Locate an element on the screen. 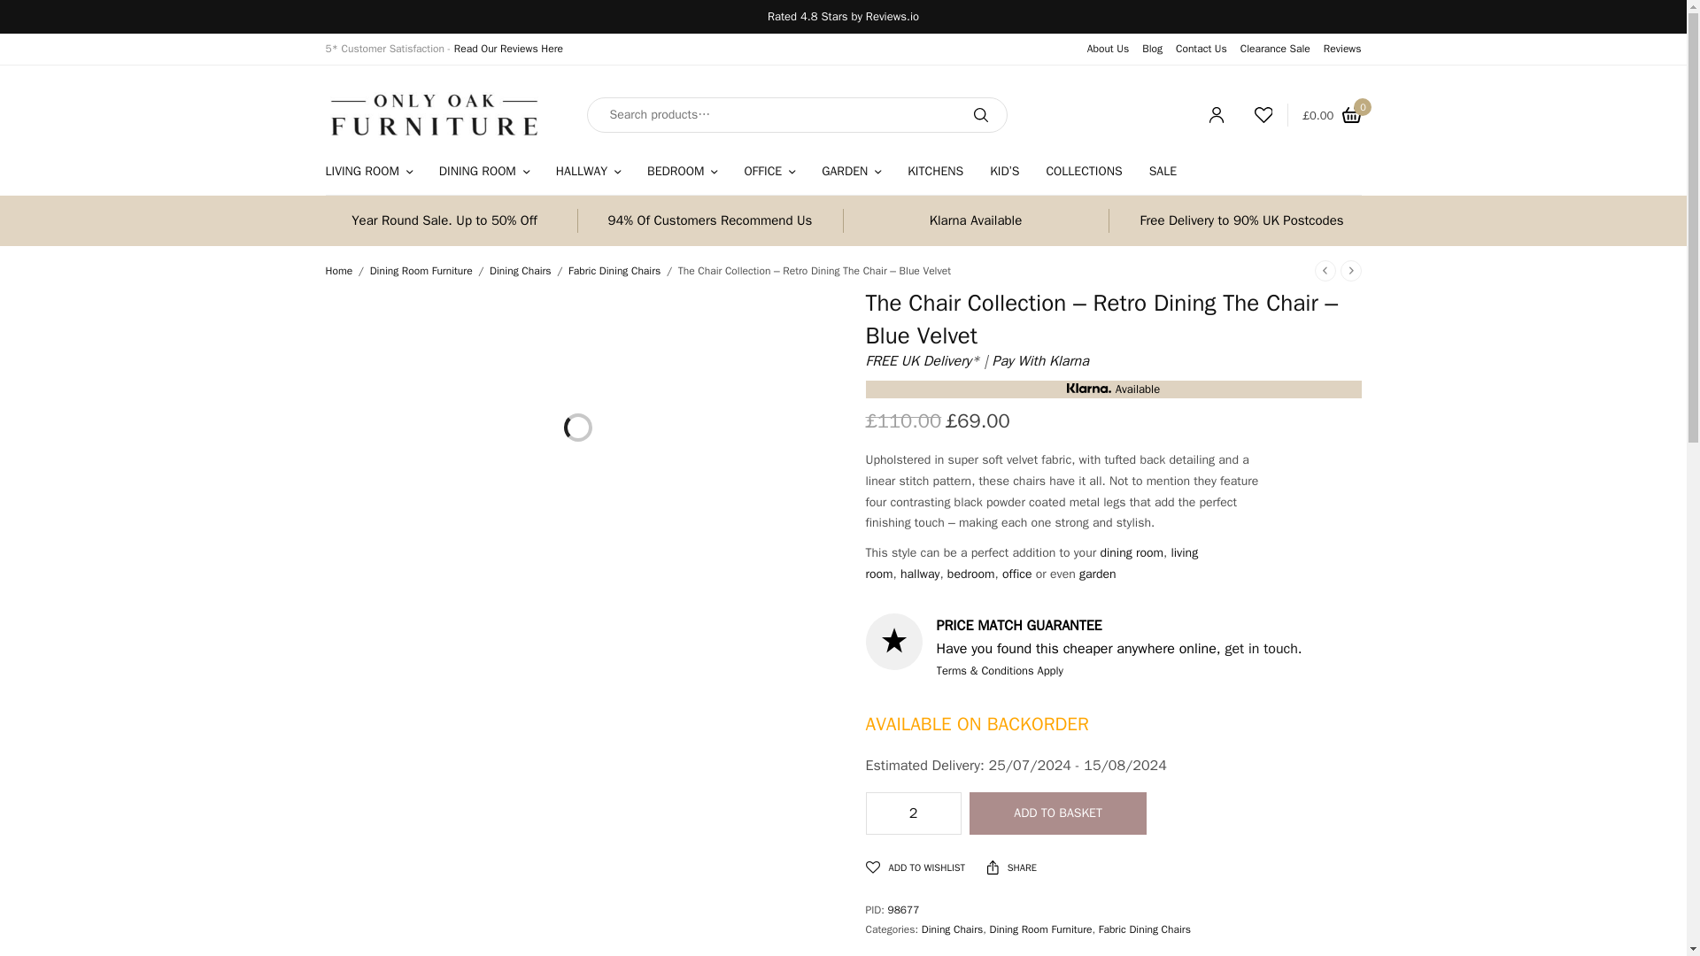  Only Oak Furniture is located at coordinates (434, 114).